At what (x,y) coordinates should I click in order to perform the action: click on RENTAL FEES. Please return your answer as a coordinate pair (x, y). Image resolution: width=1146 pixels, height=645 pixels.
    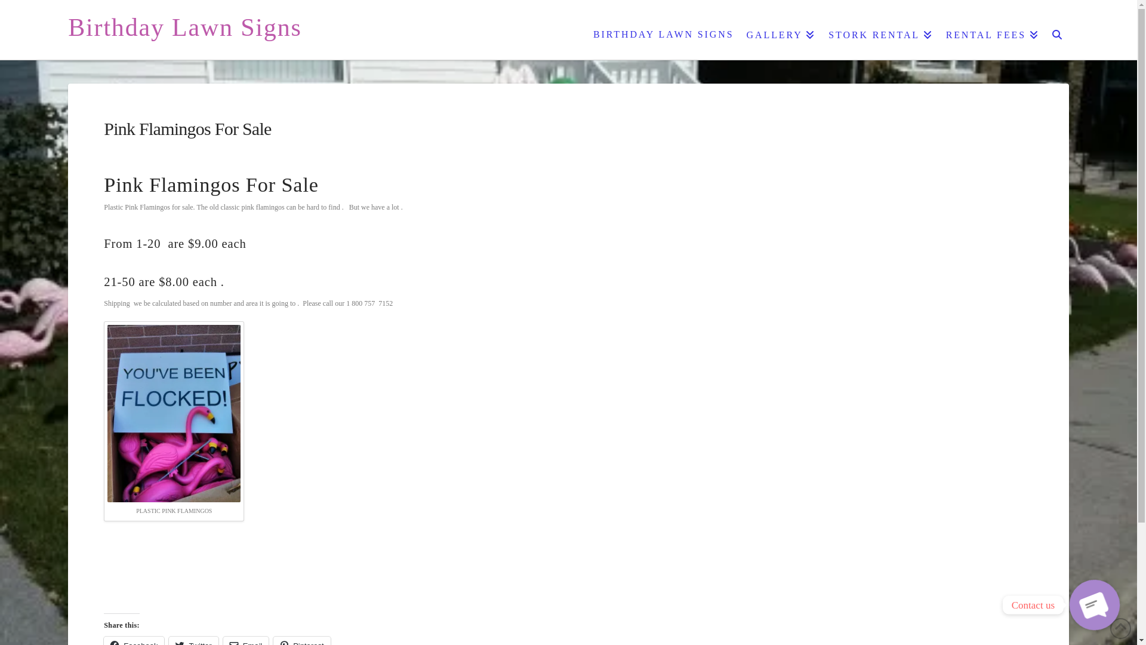
    Looking at the image, I should click on (992, 30).